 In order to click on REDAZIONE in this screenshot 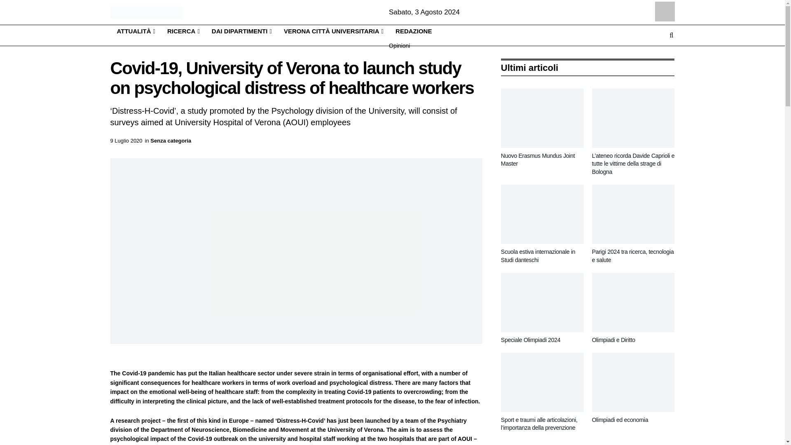, I will do `click(414, 31)`.